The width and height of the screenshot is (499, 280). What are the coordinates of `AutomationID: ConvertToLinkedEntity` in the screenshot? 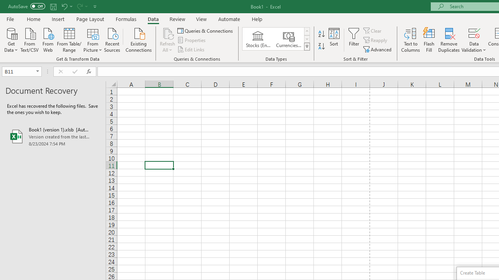 It's located at (276, 39).